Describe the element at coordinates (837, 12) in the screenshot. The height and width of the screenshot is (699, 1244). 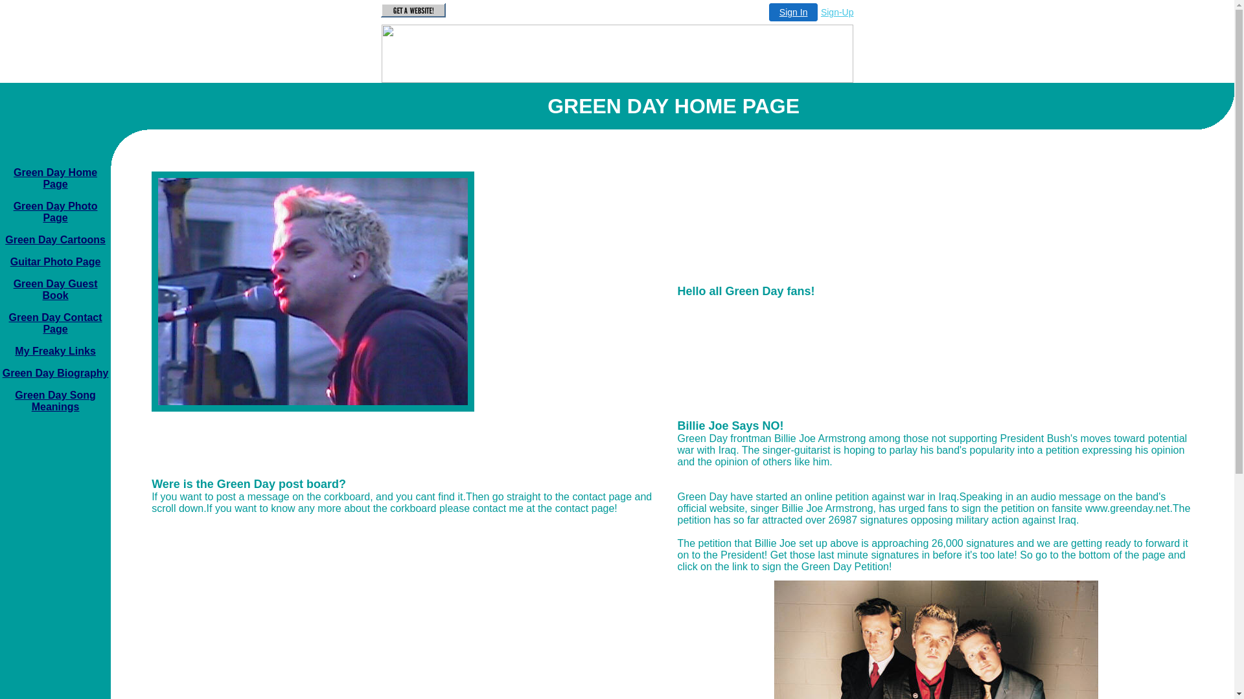
I see `Sign-Up` at that location.